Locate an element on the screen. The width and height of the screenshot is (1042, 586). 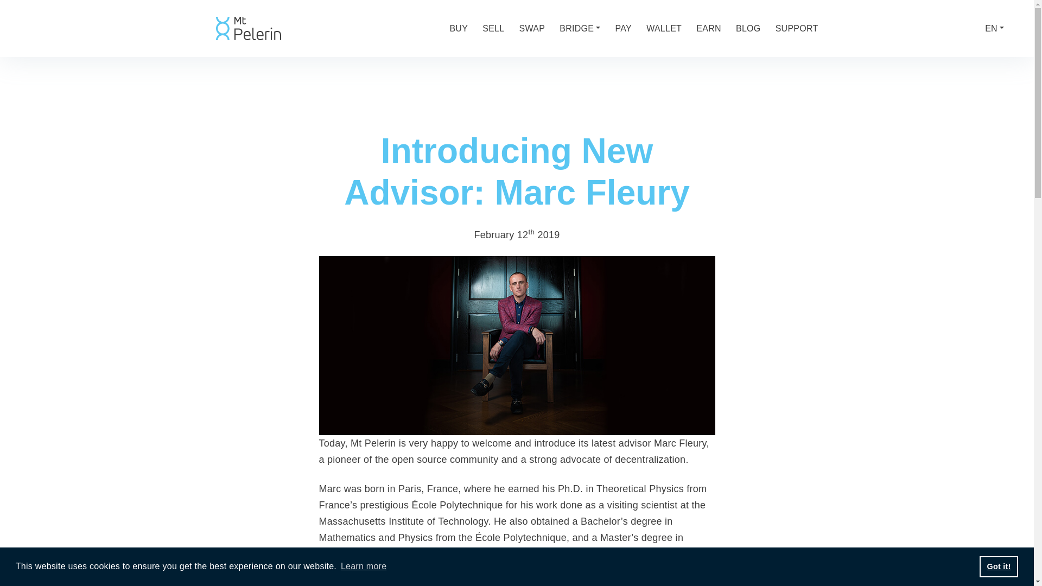
PAY is located at coordinates (623, 28).